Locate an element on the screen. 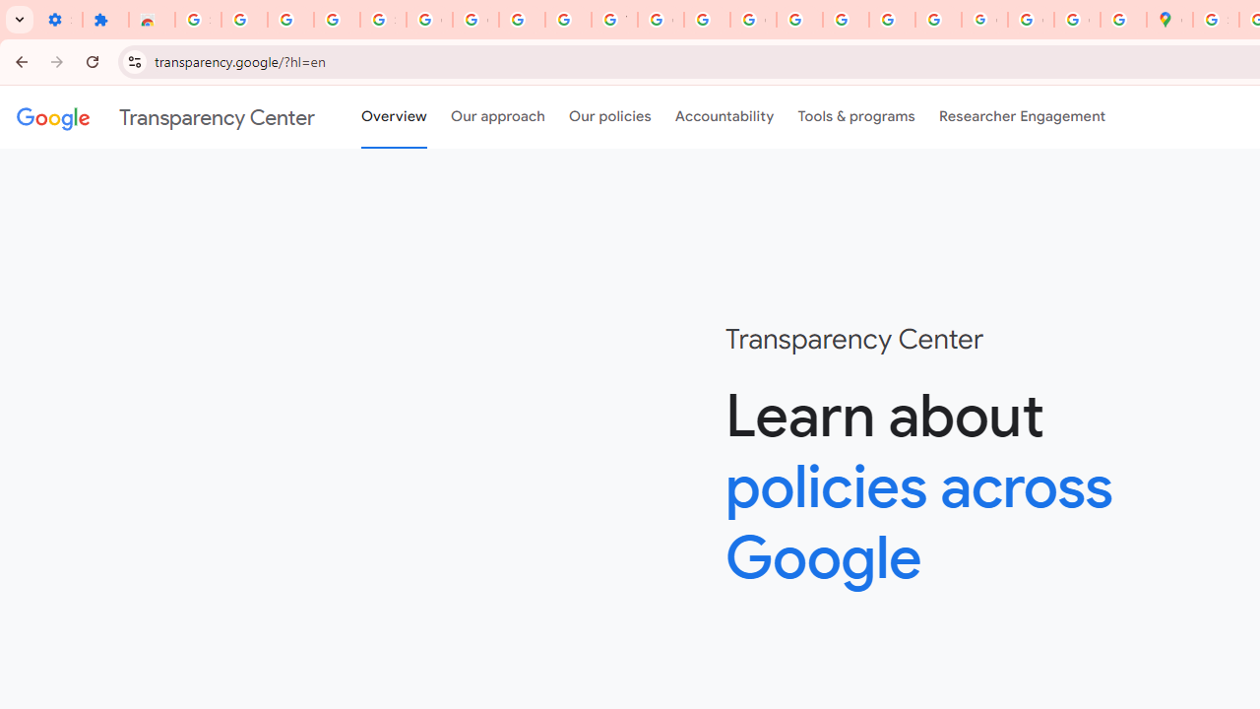  Our policies is located at coordinates (610, 117).